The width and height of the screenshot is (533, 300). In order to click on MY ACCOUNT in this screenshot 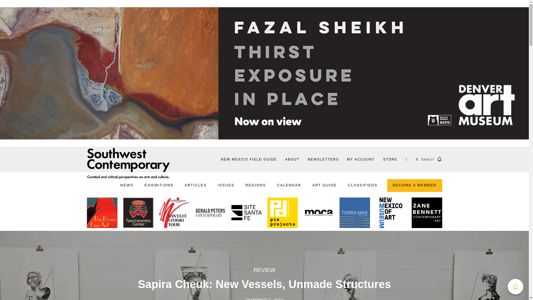, I will do `click(361, 159)`.